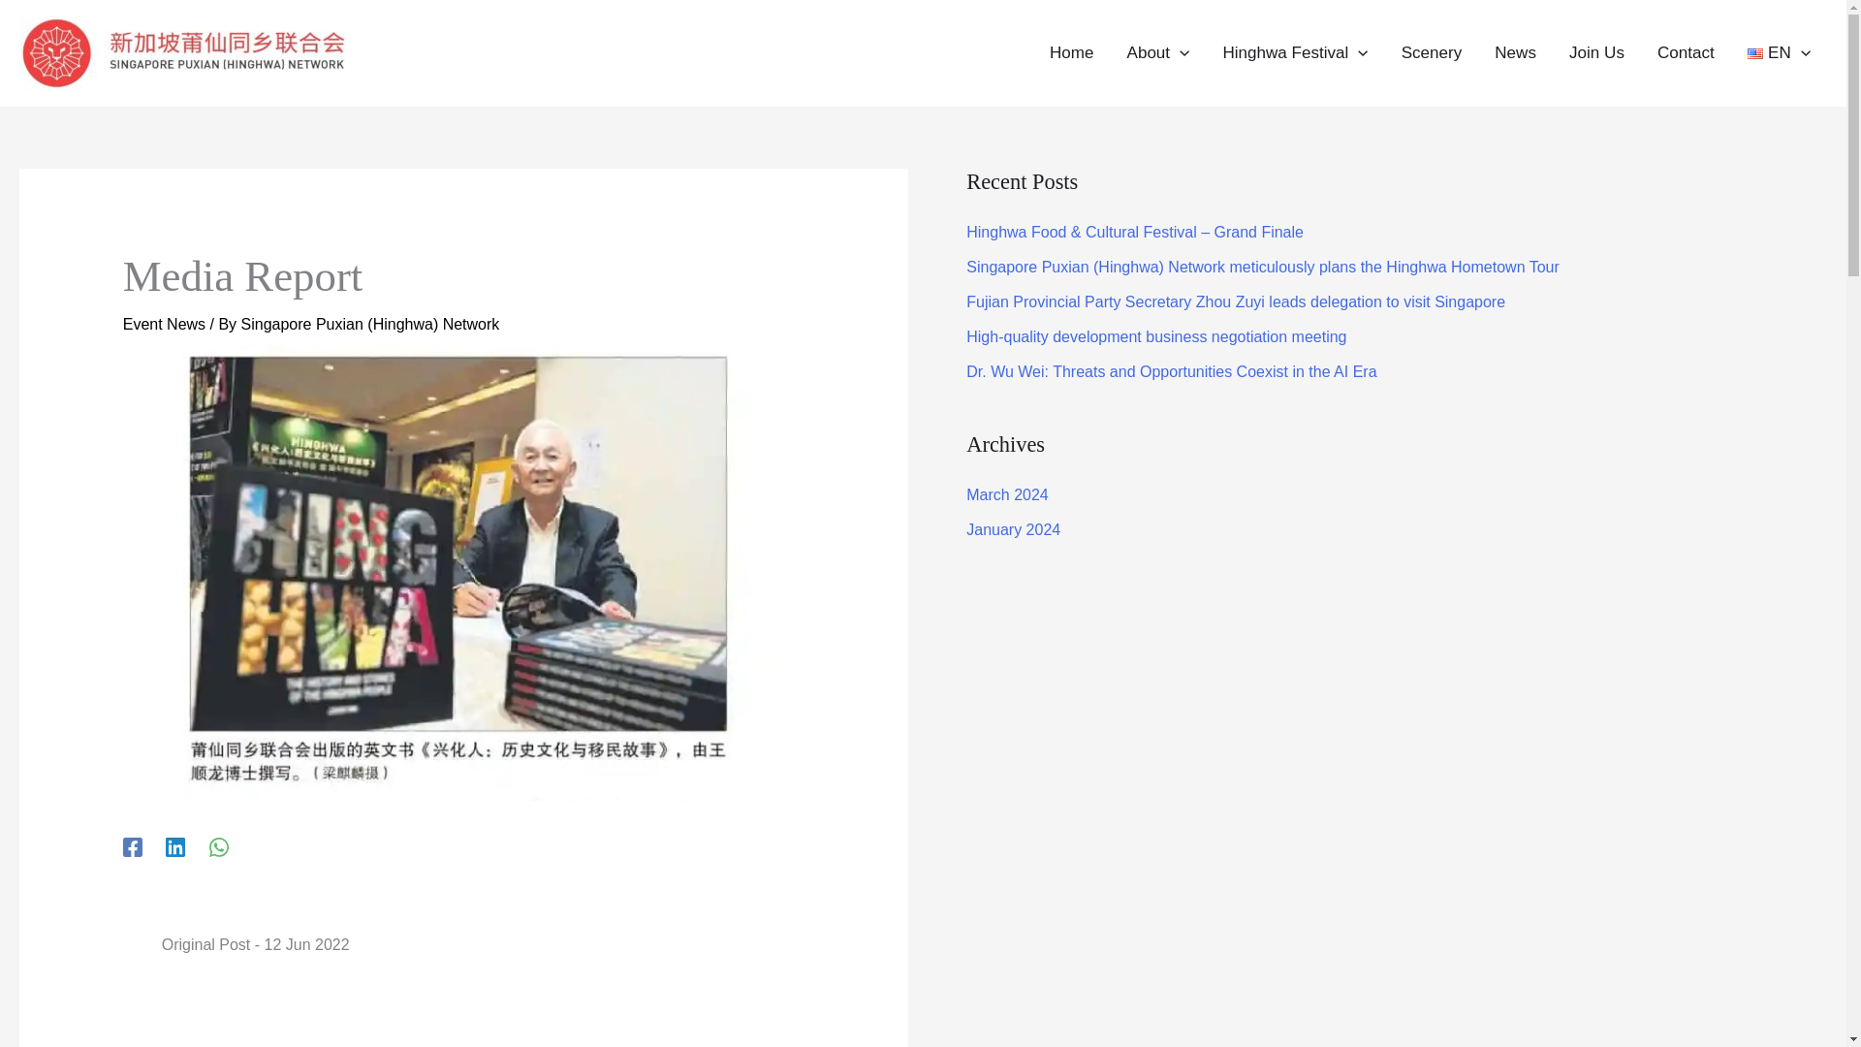  I want to click on About, so click(1157, 52).